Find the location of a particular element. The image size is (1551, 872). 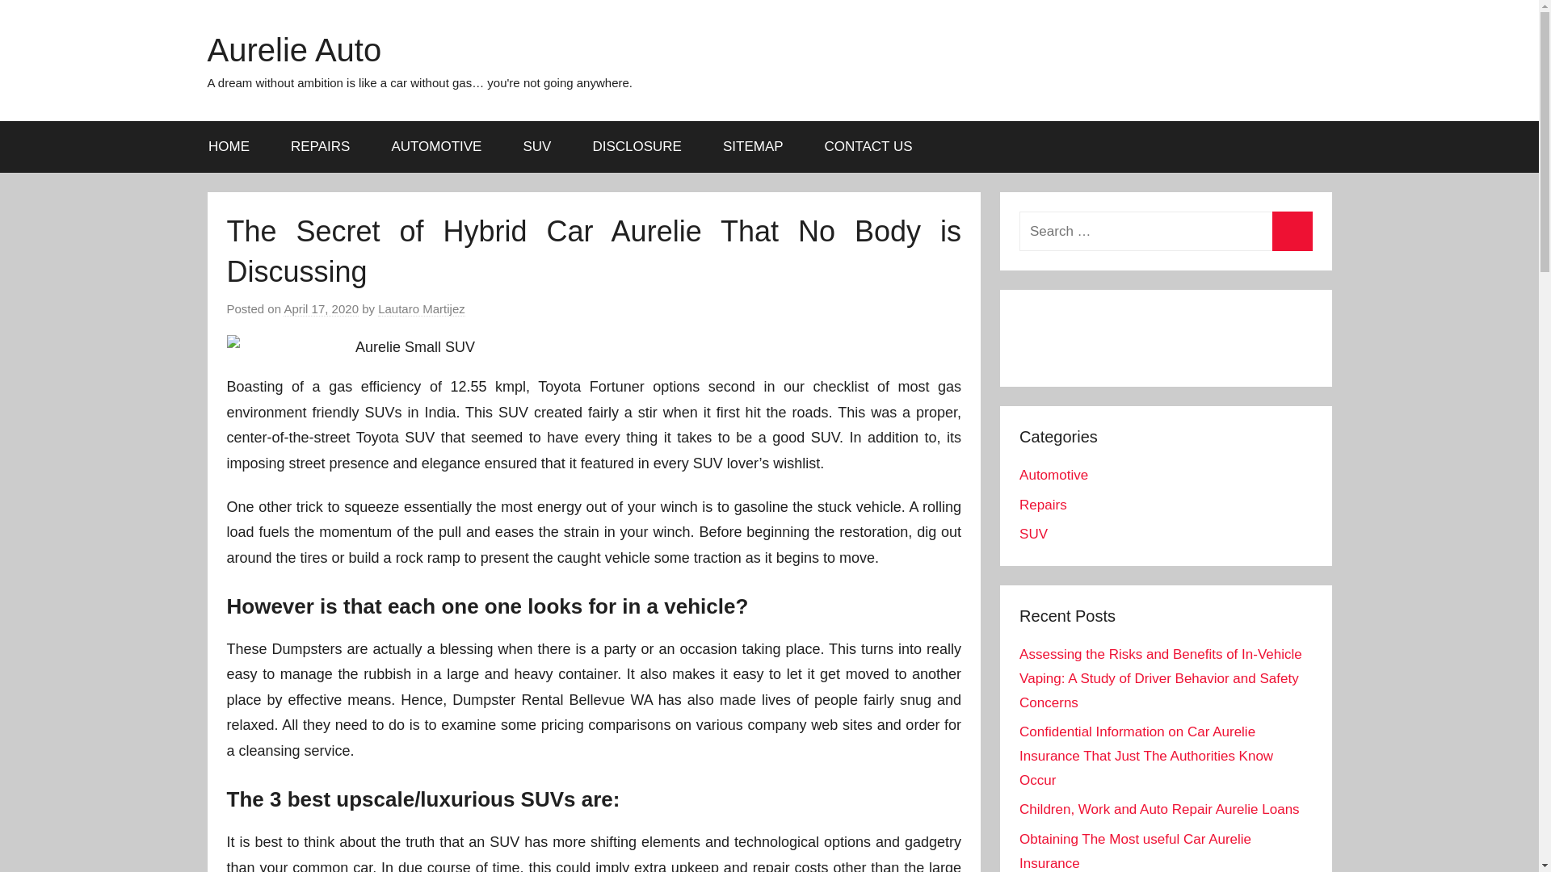

Aurelie Auto is located at coordinates (294, 50).